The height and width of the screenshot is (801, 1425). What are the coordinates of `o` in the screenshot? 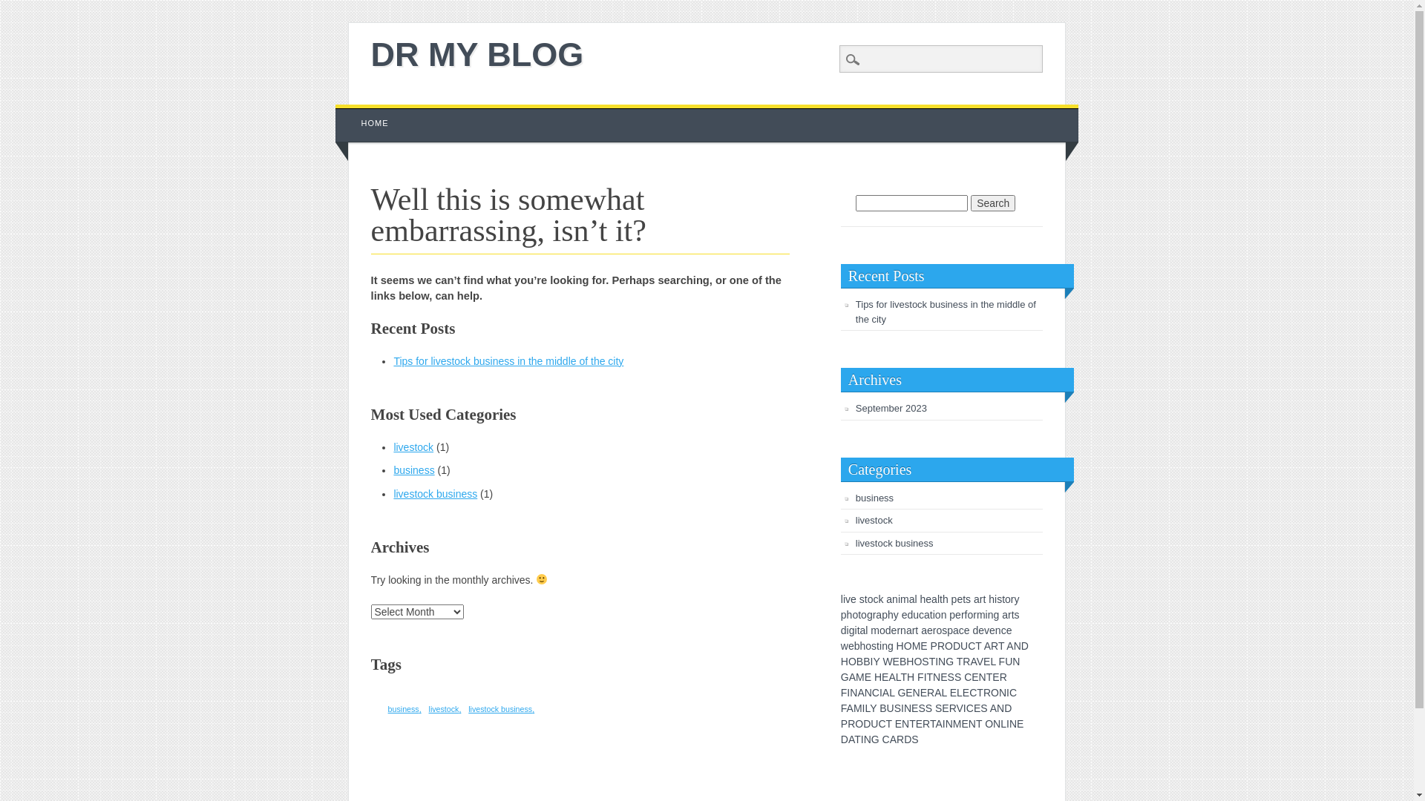 It's located at (970, 615).